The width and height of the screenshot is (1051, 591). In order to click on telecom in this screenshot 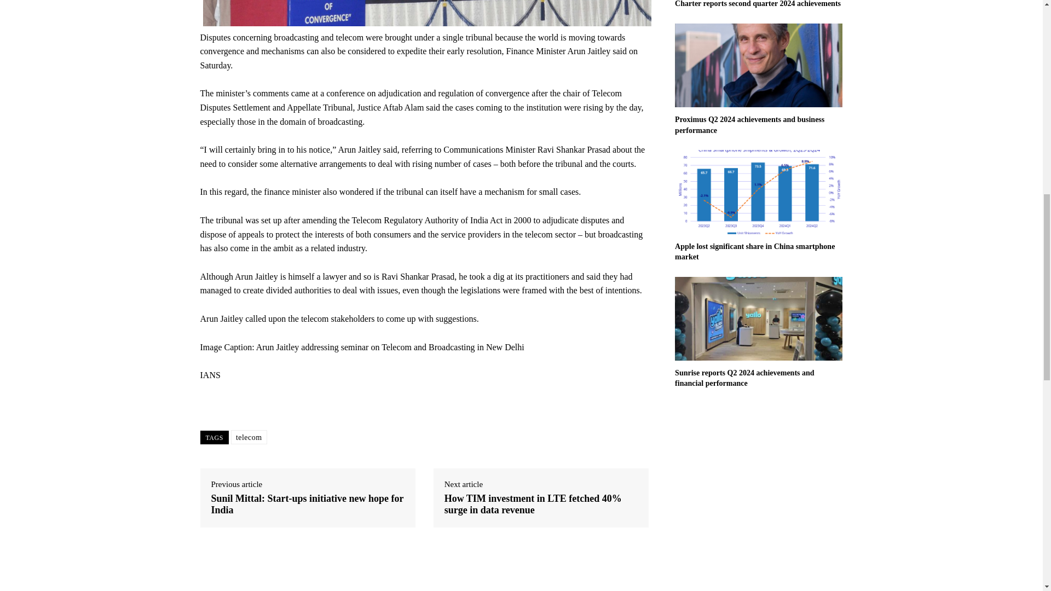, I will do `click(249, 437)`.